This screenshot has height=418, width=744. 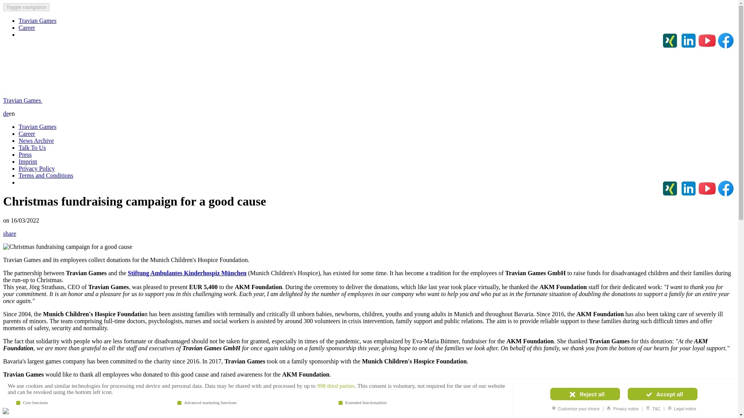 I want to click on Legal notice, so click(x=682, y=408).